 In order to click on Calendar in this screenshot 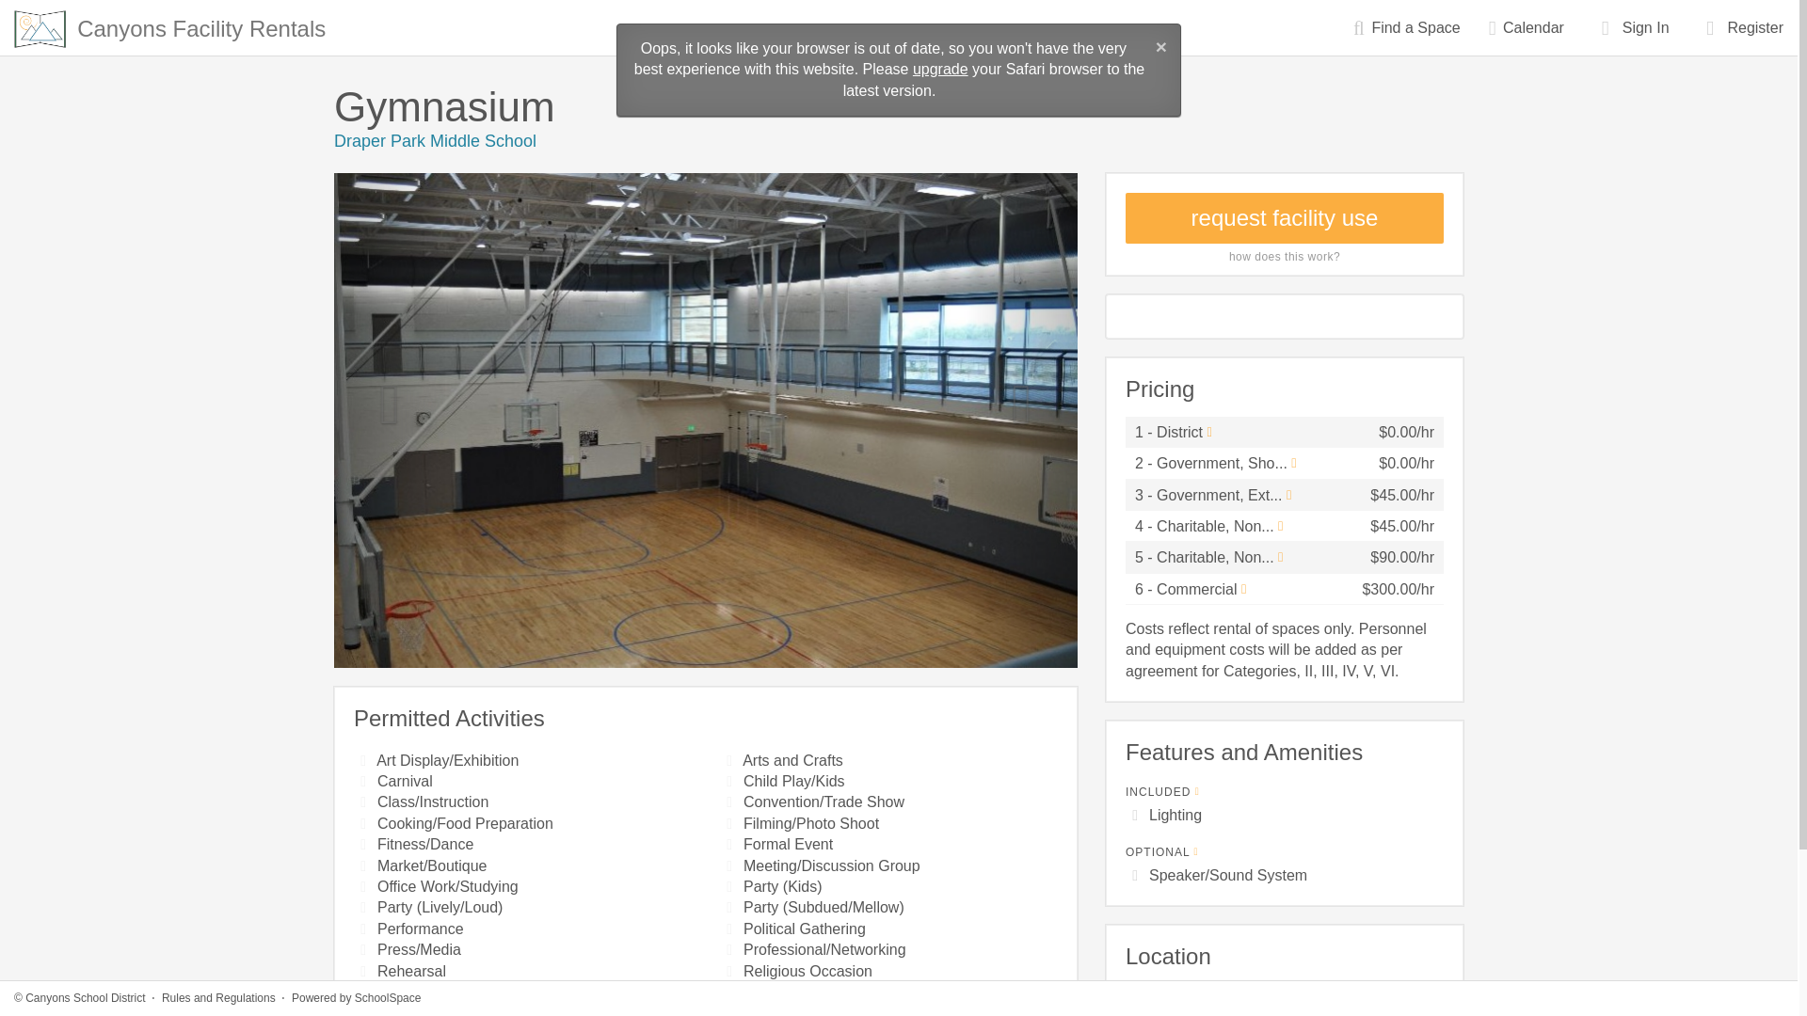, I will do `click(1526, 28)`.